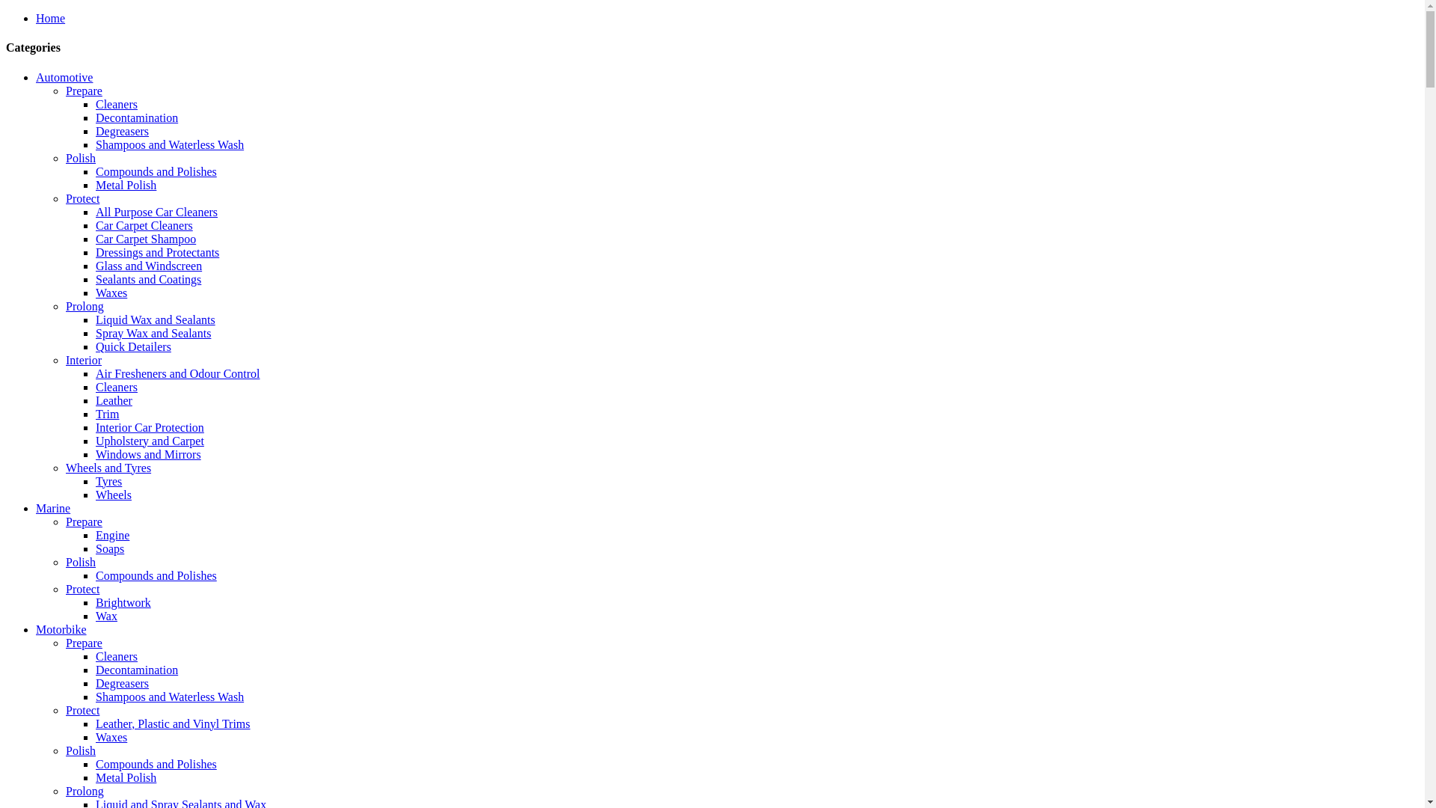  What do you see at coordinates (150, 428) in the screenshot?
I see `Interior Car Protection` at bounding box center [150, 428].